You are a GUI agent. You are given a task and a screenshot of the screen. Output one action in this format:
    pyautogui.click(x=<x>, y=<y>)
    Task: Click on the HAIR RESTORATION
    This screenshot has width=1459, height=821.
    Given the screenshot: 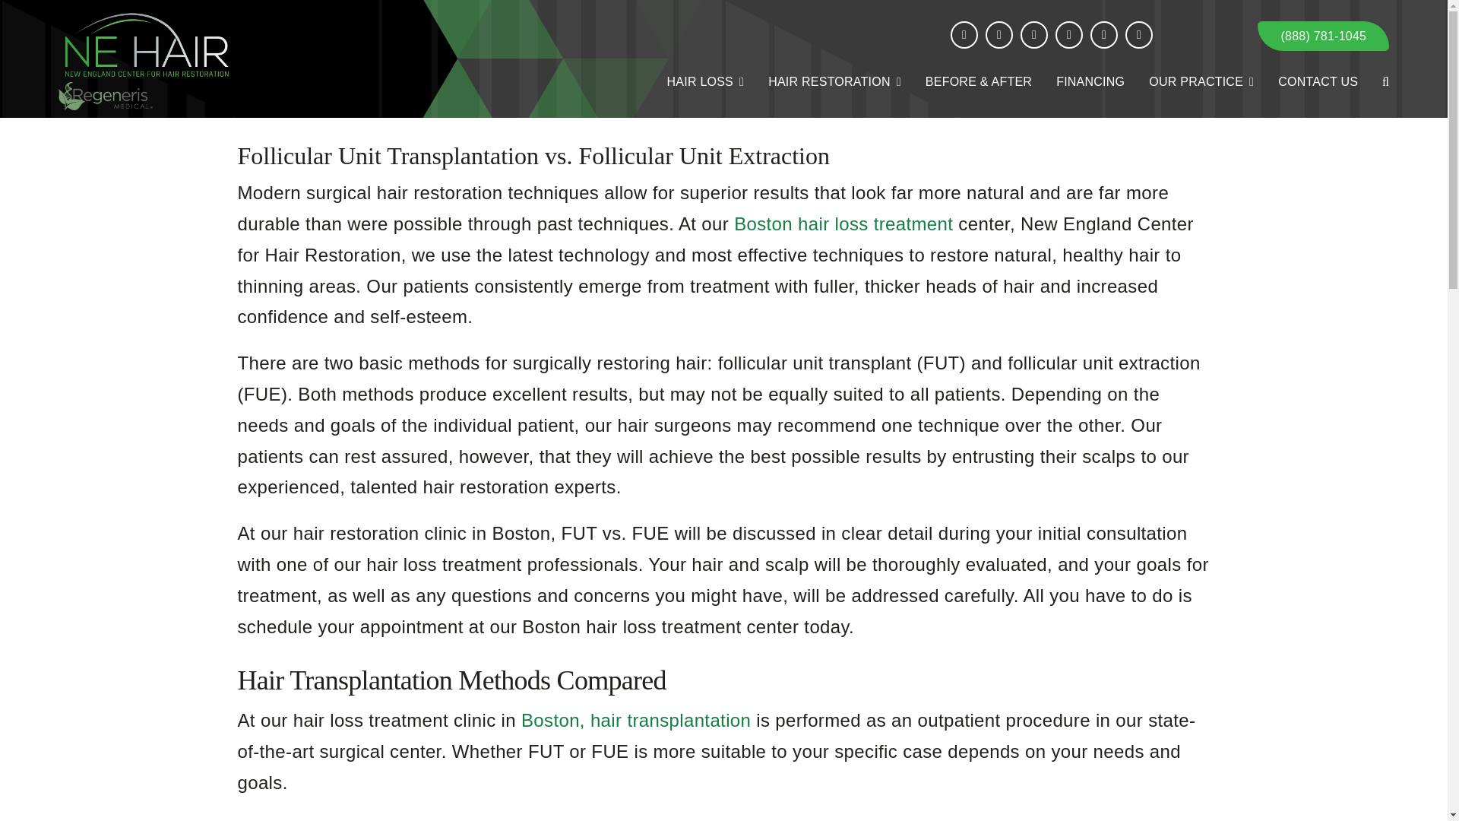 What is the action you would take?
    pyautogui.click(x=834, y=82)
    